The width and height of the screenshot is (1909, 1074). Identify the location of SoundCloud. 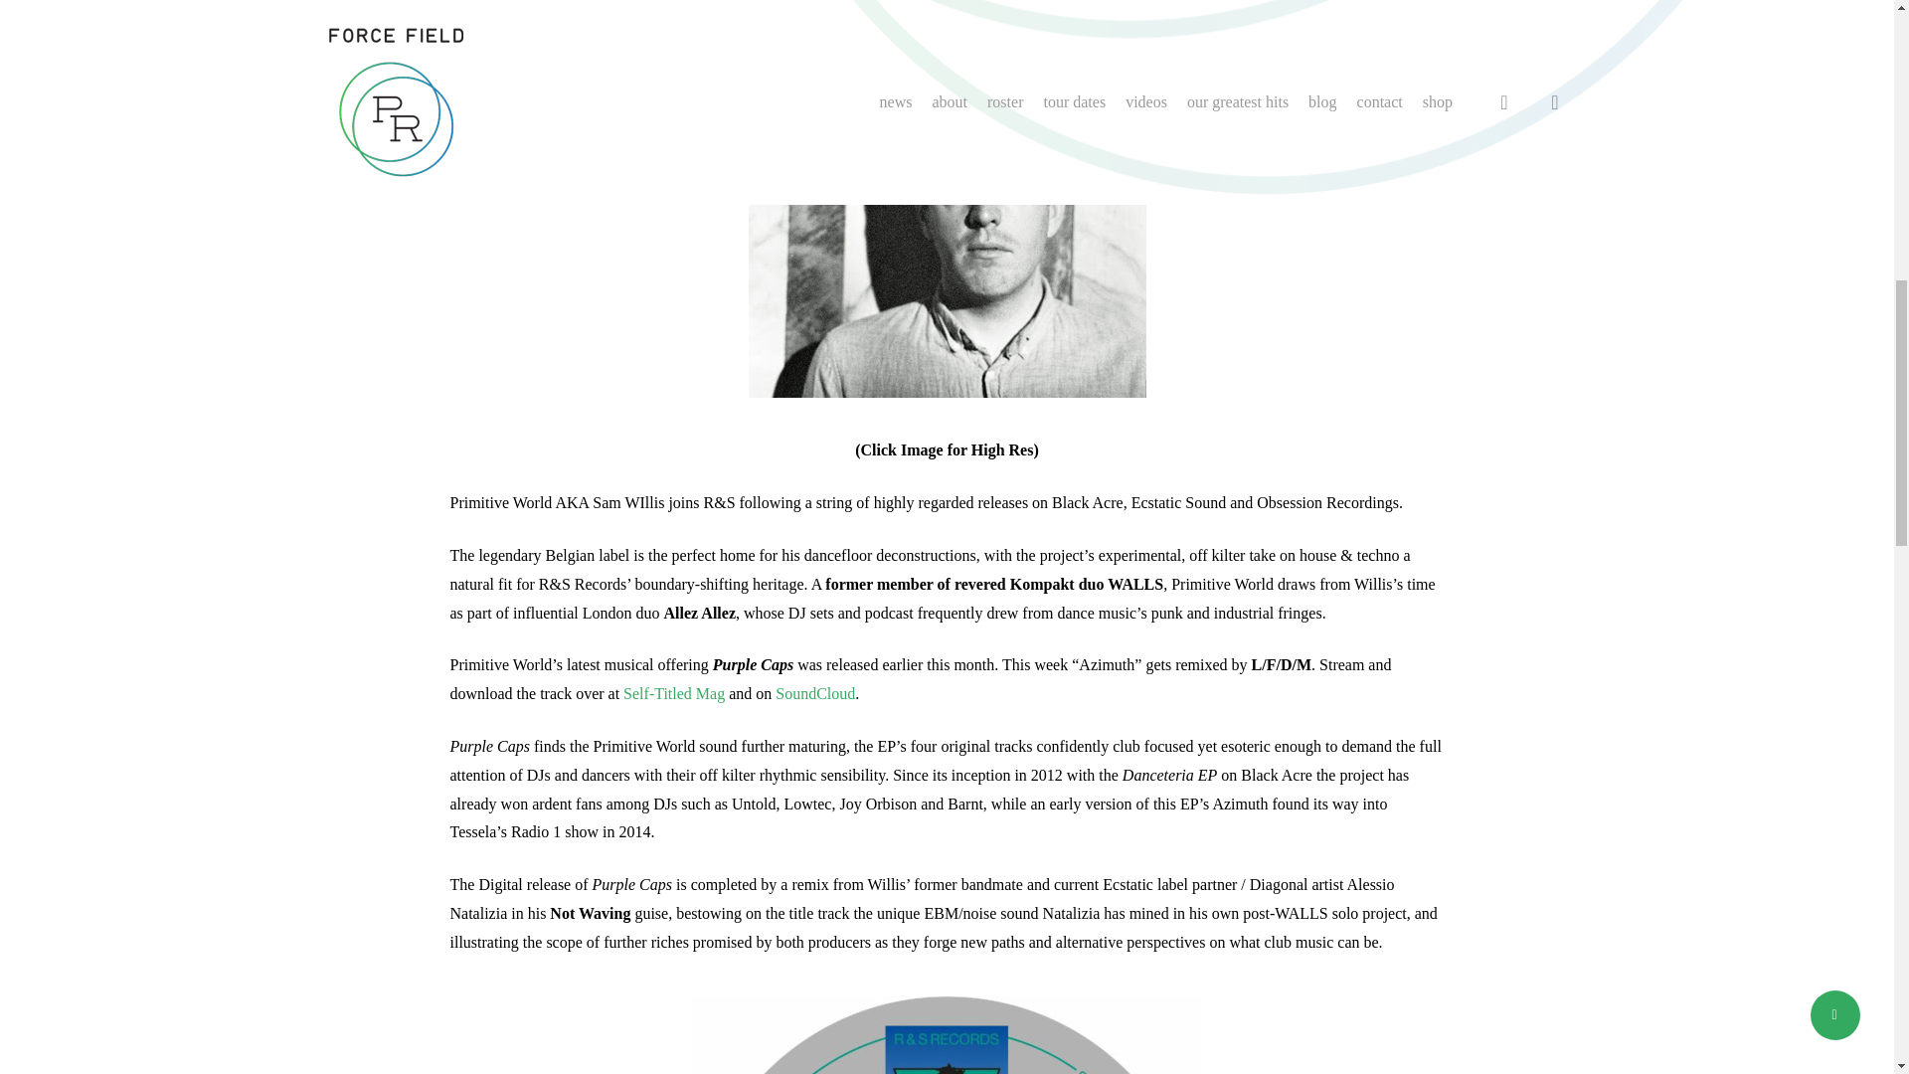
(815, 694).